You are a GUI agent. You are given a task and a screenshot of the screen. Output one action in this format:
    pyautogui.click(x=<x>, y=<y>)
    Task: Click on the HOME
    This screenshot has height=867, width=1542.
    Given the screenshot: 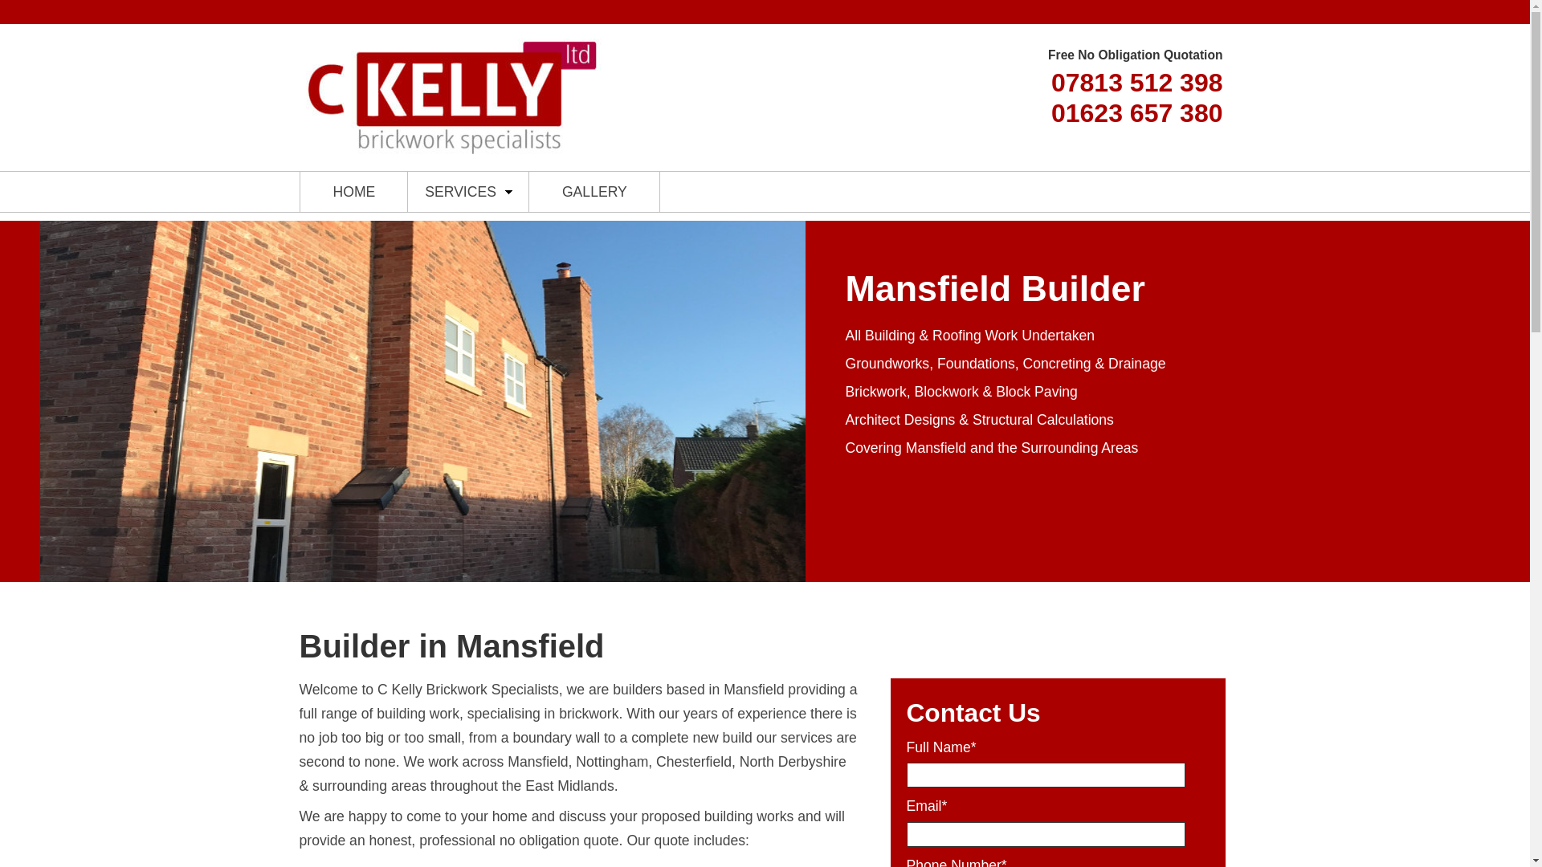 What is the action you would take?
    pyautogui.click(x=353, y=191)
    